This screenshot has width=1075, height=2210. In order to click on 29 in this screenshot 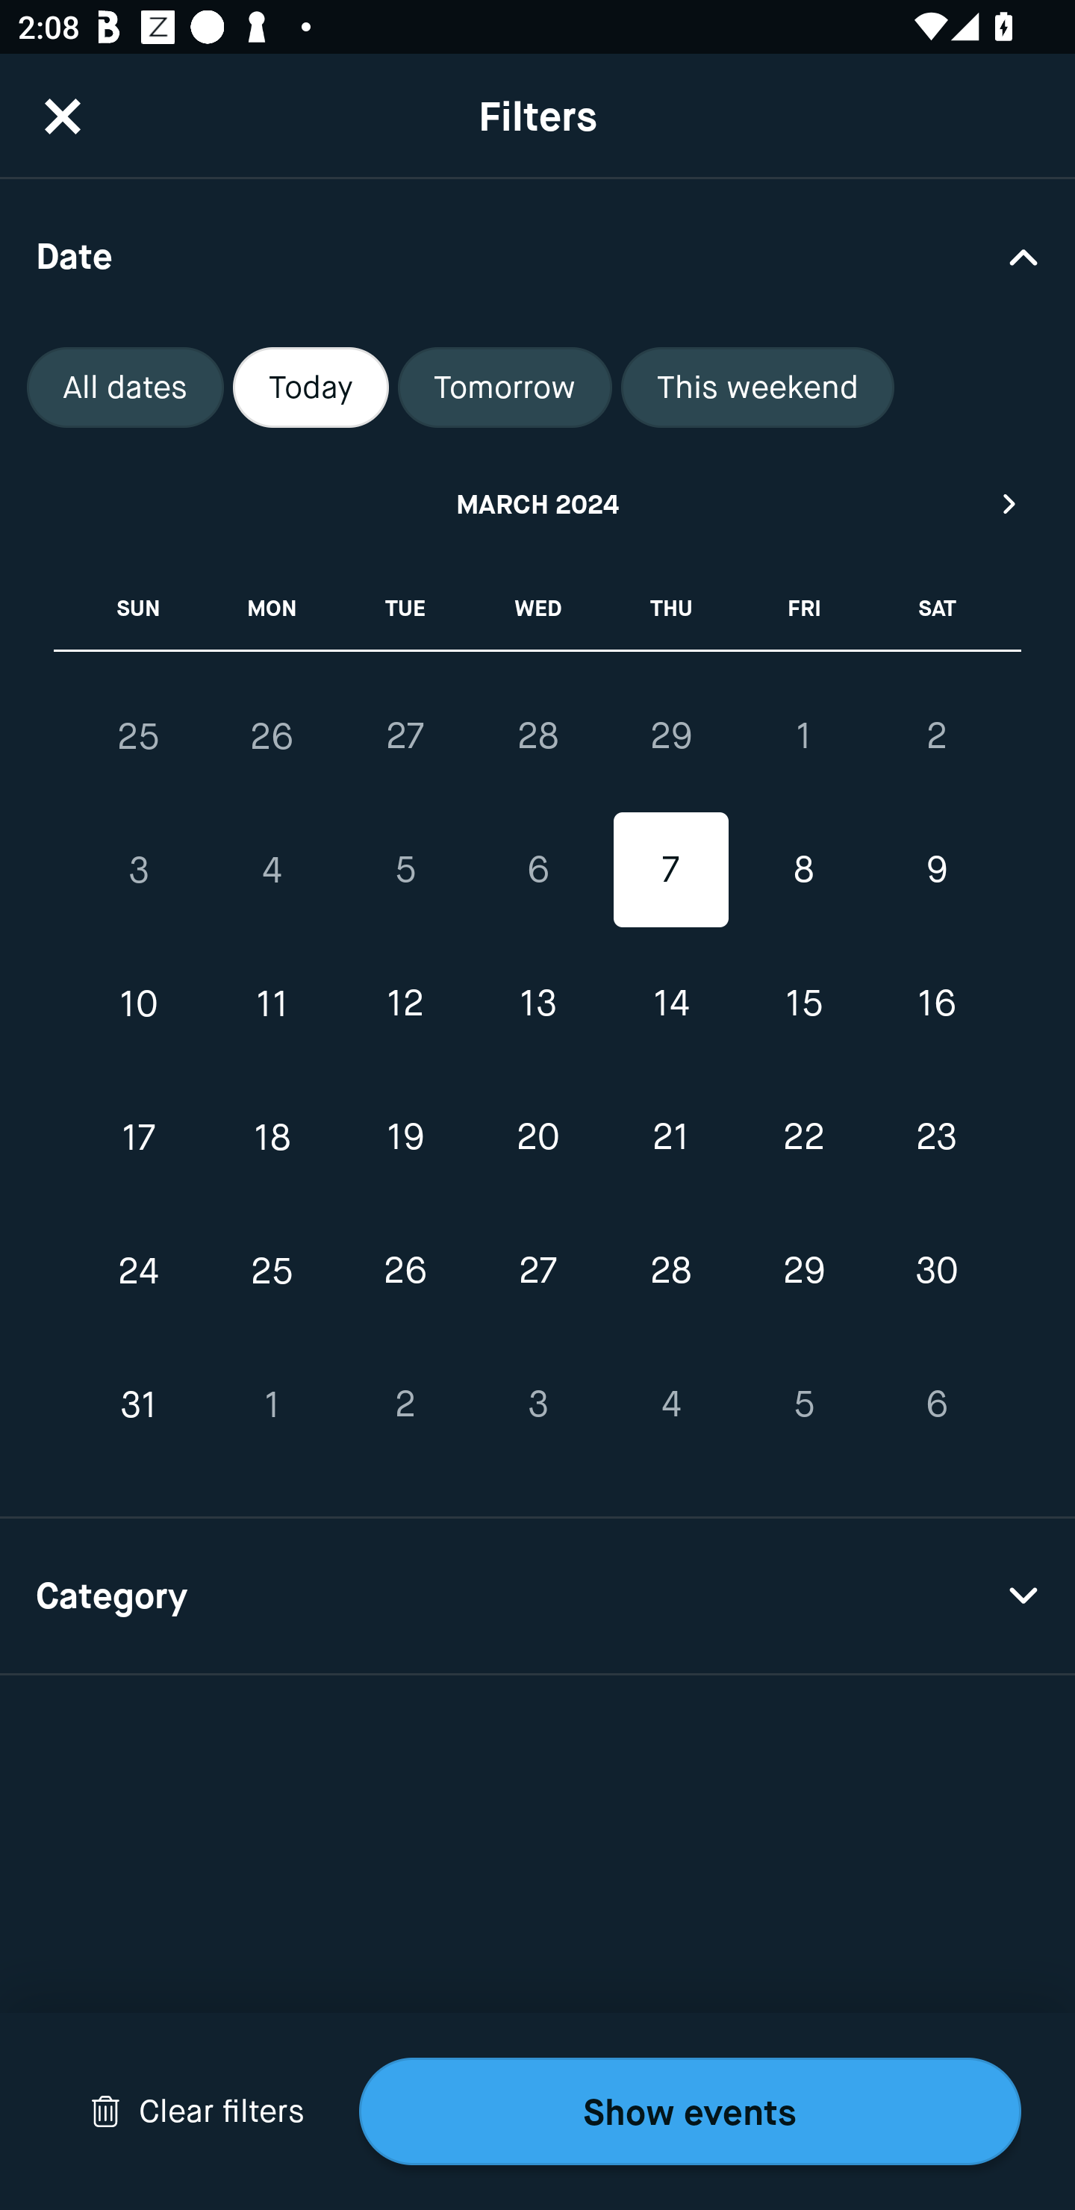, I will do `click(803, 1271)`.